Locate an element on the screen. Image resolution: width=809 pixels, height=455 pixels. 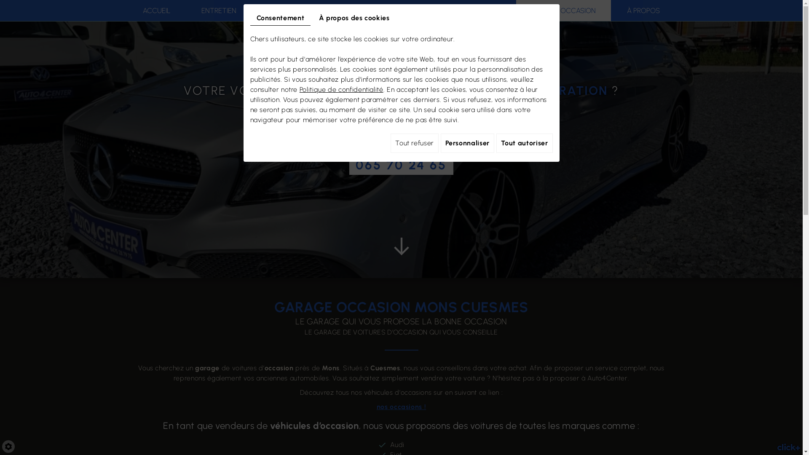
nos occasions ! is located at coordinates (402, 407).